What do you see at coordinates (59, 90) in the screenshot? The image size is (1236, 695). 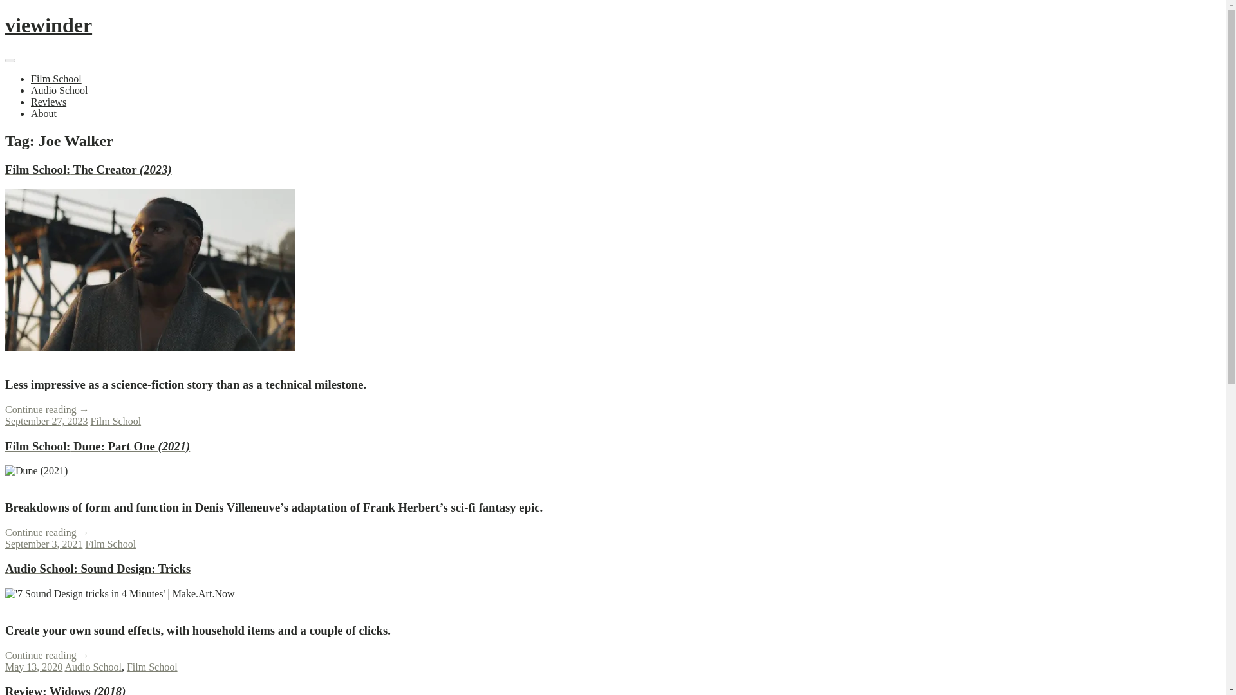 I see `Audio School` at bounding box center [59, 90].